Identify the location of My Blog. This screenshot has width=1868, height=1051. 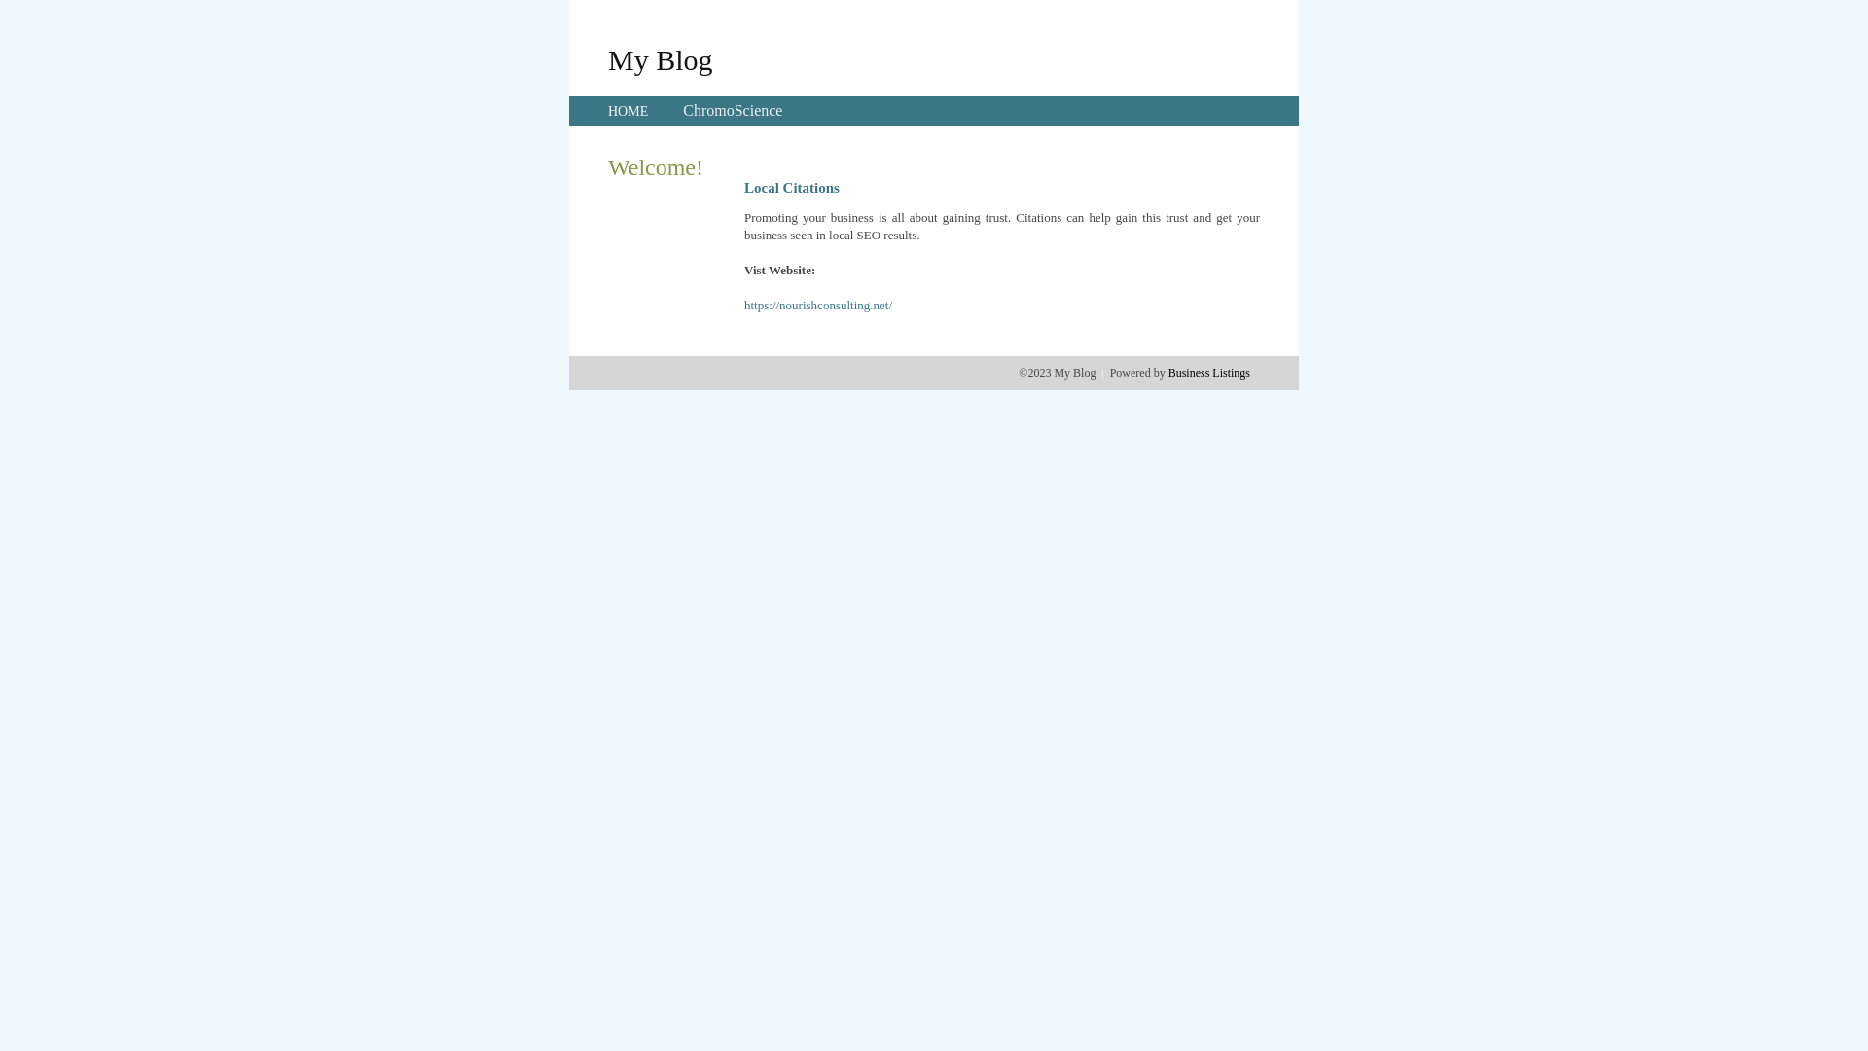
(661, 59).